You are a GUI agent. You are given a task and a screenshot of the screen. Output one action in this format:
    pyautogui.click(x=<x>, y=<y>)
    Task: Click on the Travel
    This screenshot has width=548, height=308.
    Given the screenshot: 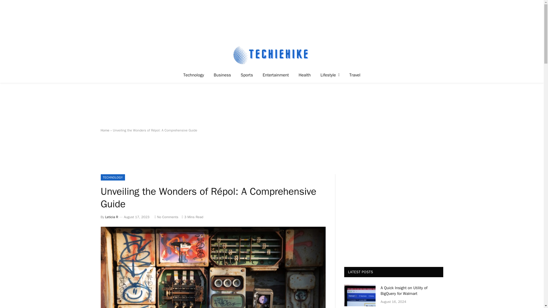 What is the action you would take?
    pyautogui.click(x=355, y=75)
    